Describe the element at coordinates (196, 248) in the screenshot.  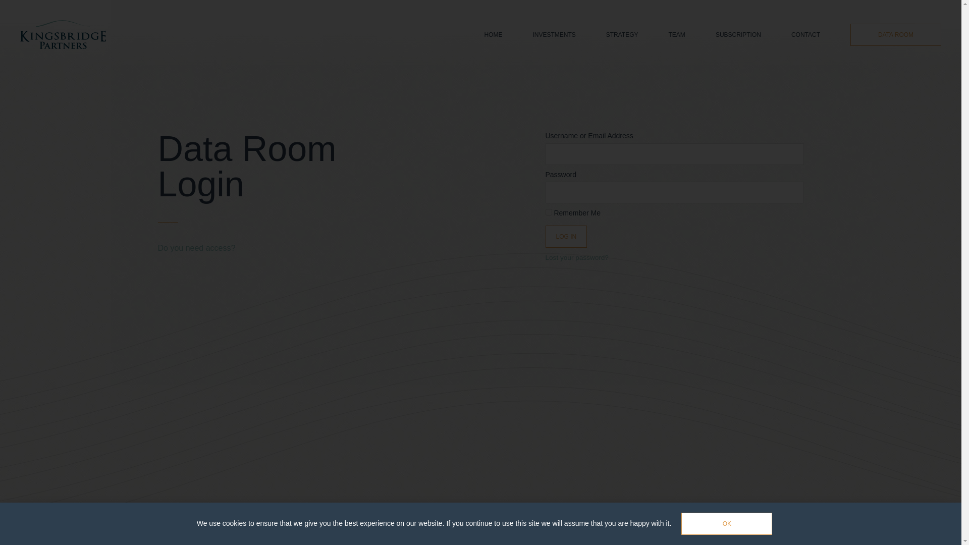
I see `Do you need access?` at that location.